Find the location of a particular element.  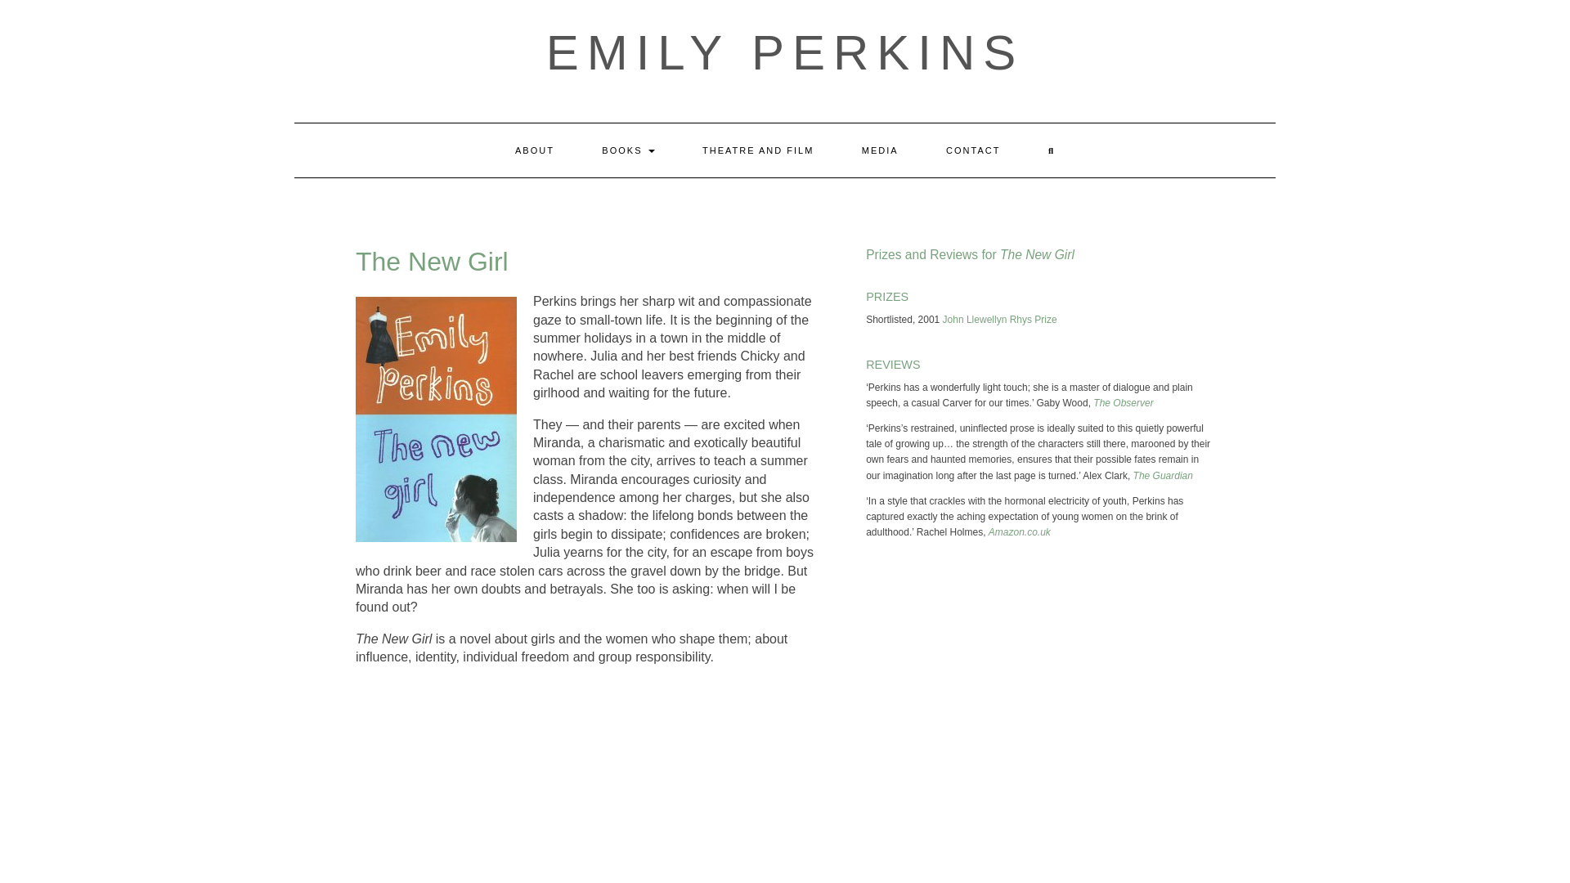

Guardian TNG is located at coordinates (1163, 475).